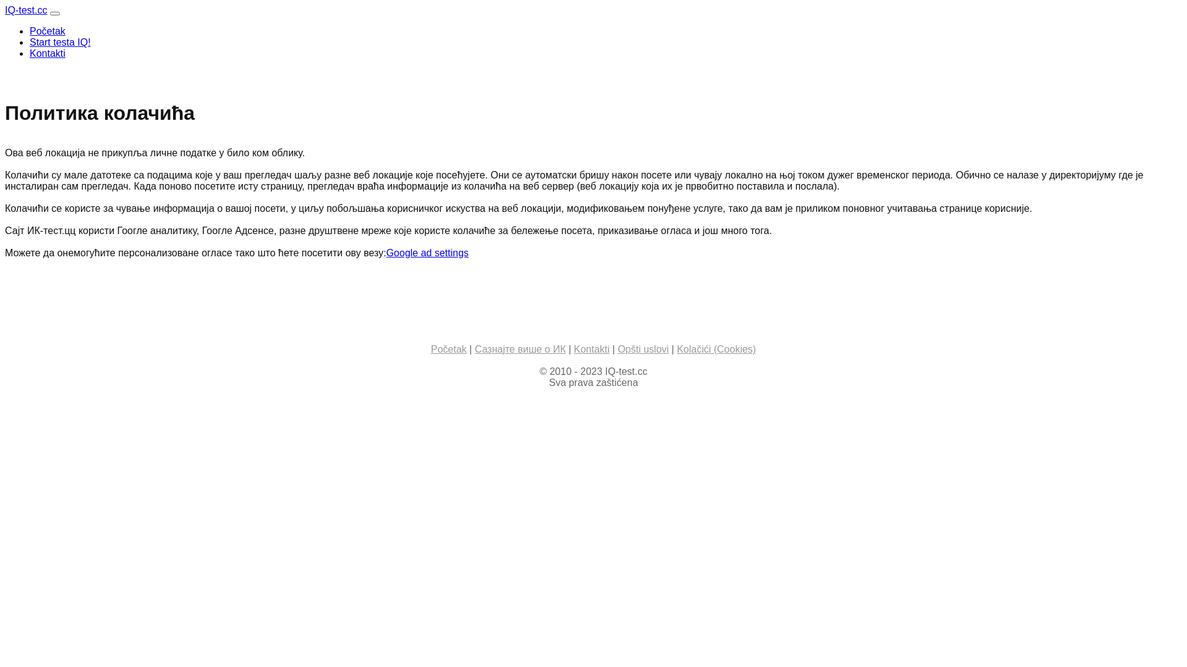 The height and width of the screenshot is (667, 1187). What do you see at coordinates (26, 10) in the screenshot?
I see `IQ-test.cc` at bounding box center [26, 10].